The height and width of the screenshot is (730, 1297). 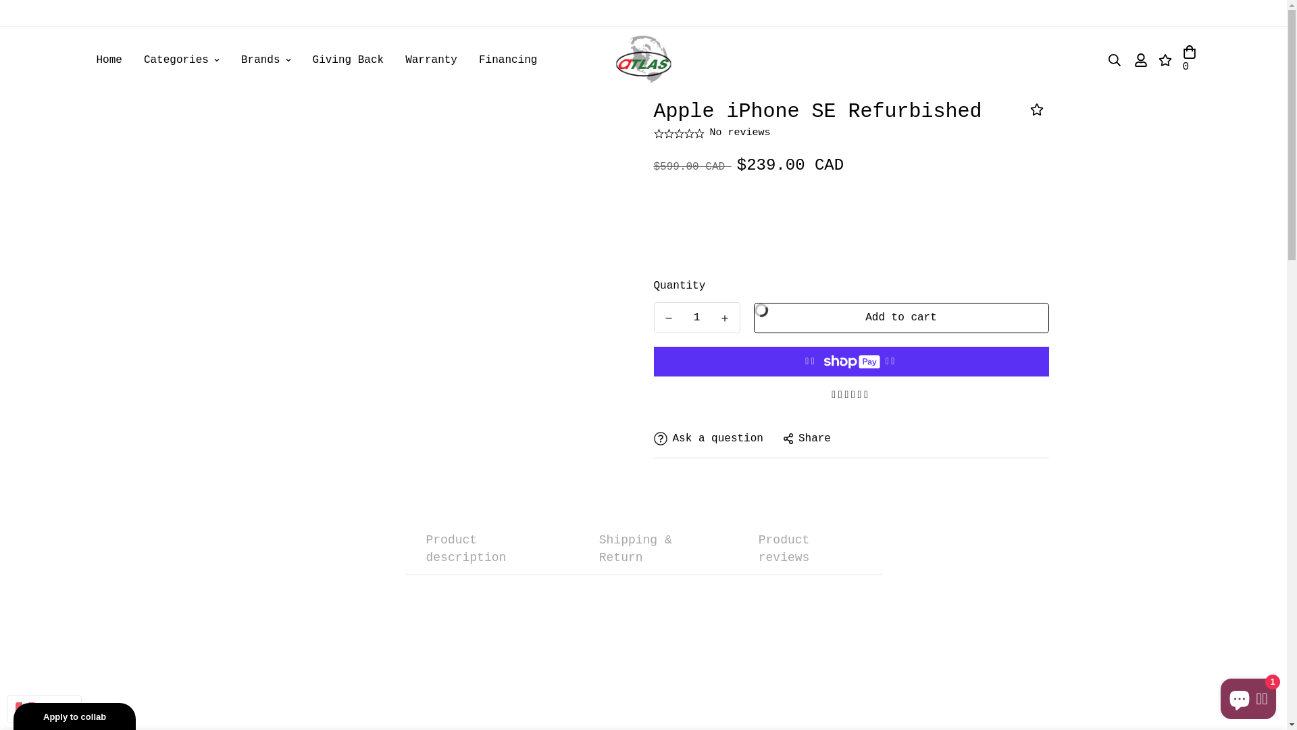 I want to click on Giving Back, so click(x=349, y=61).